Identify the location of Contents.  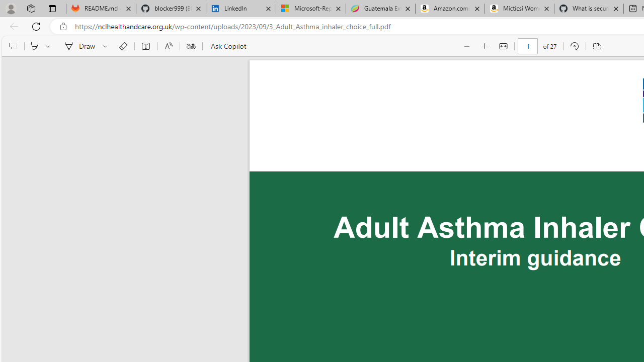
(13, 46).